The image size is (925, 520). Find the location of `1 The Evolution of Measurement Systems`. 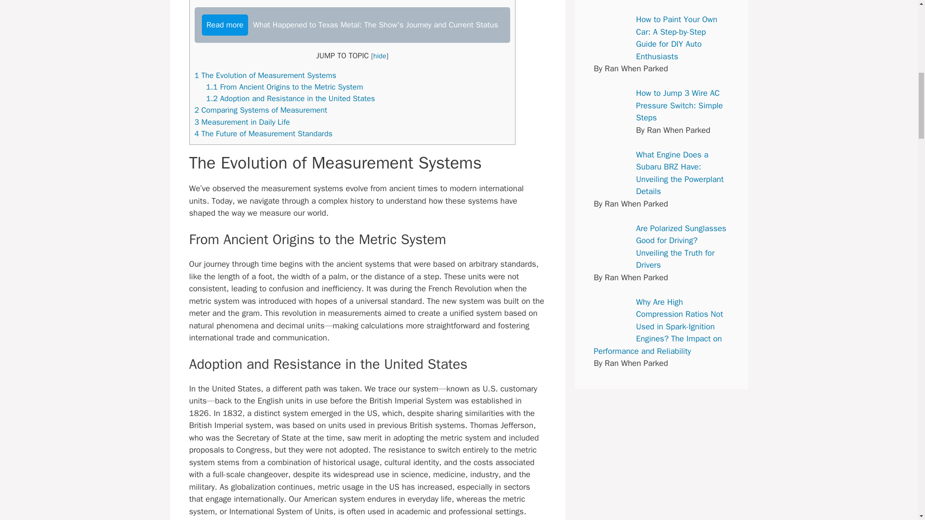

1 The Evolution of Measurement Systems is located at coordinates (265, 75).